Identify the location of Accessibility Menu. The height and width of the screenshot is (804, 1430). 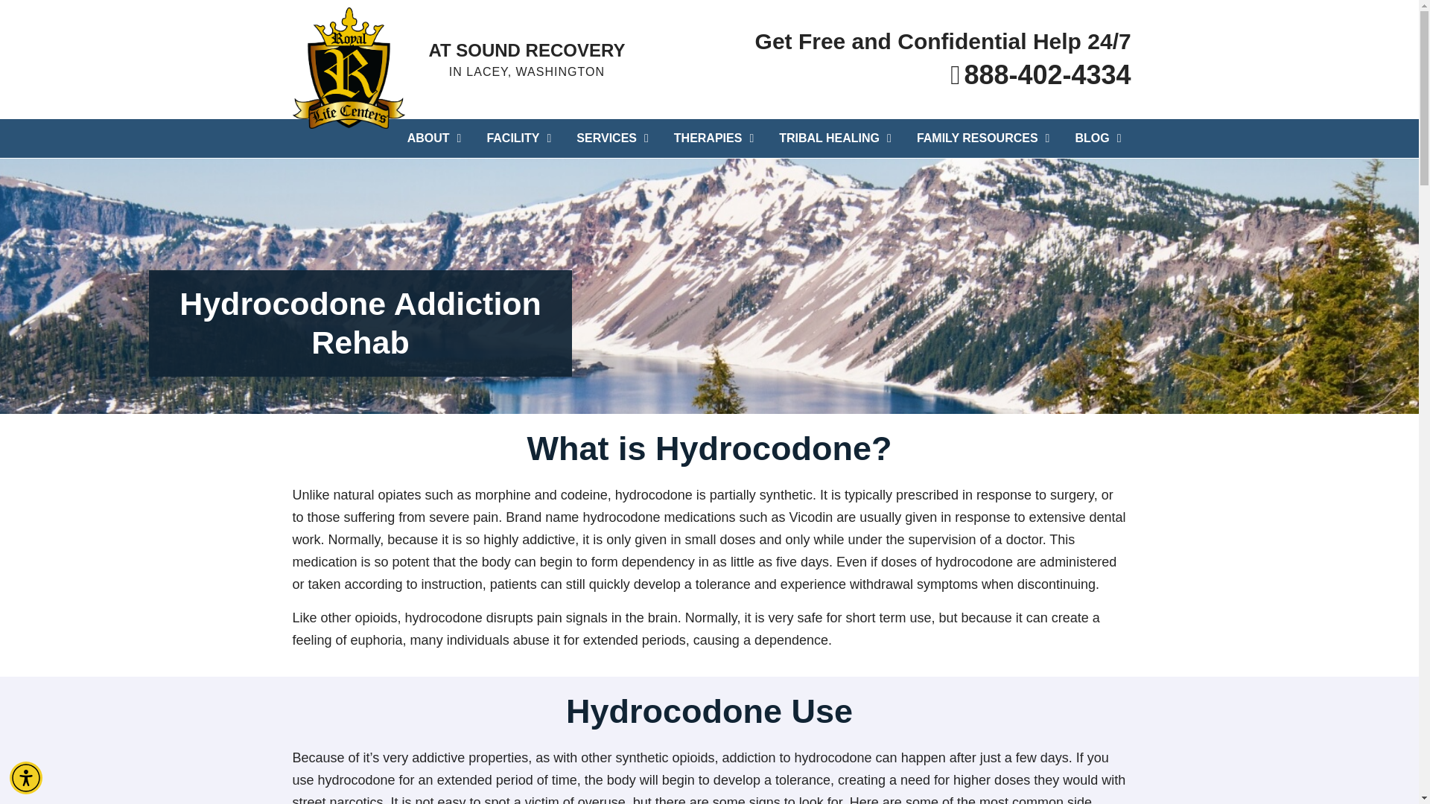
(26, 777).